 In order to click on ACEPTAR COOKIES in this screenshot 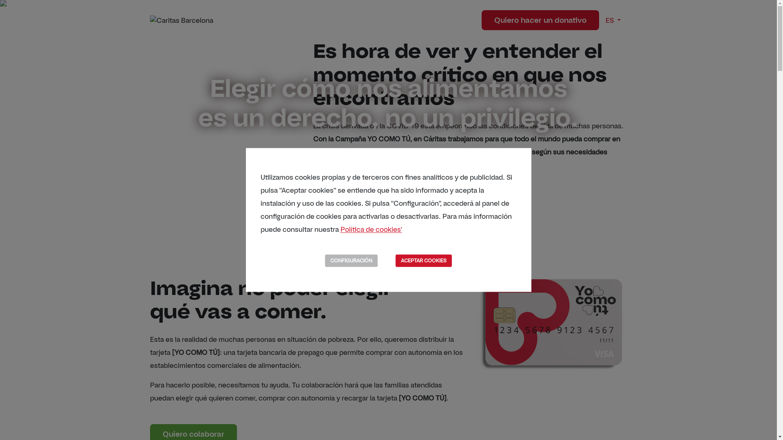, I will do `click(424, 260)`.